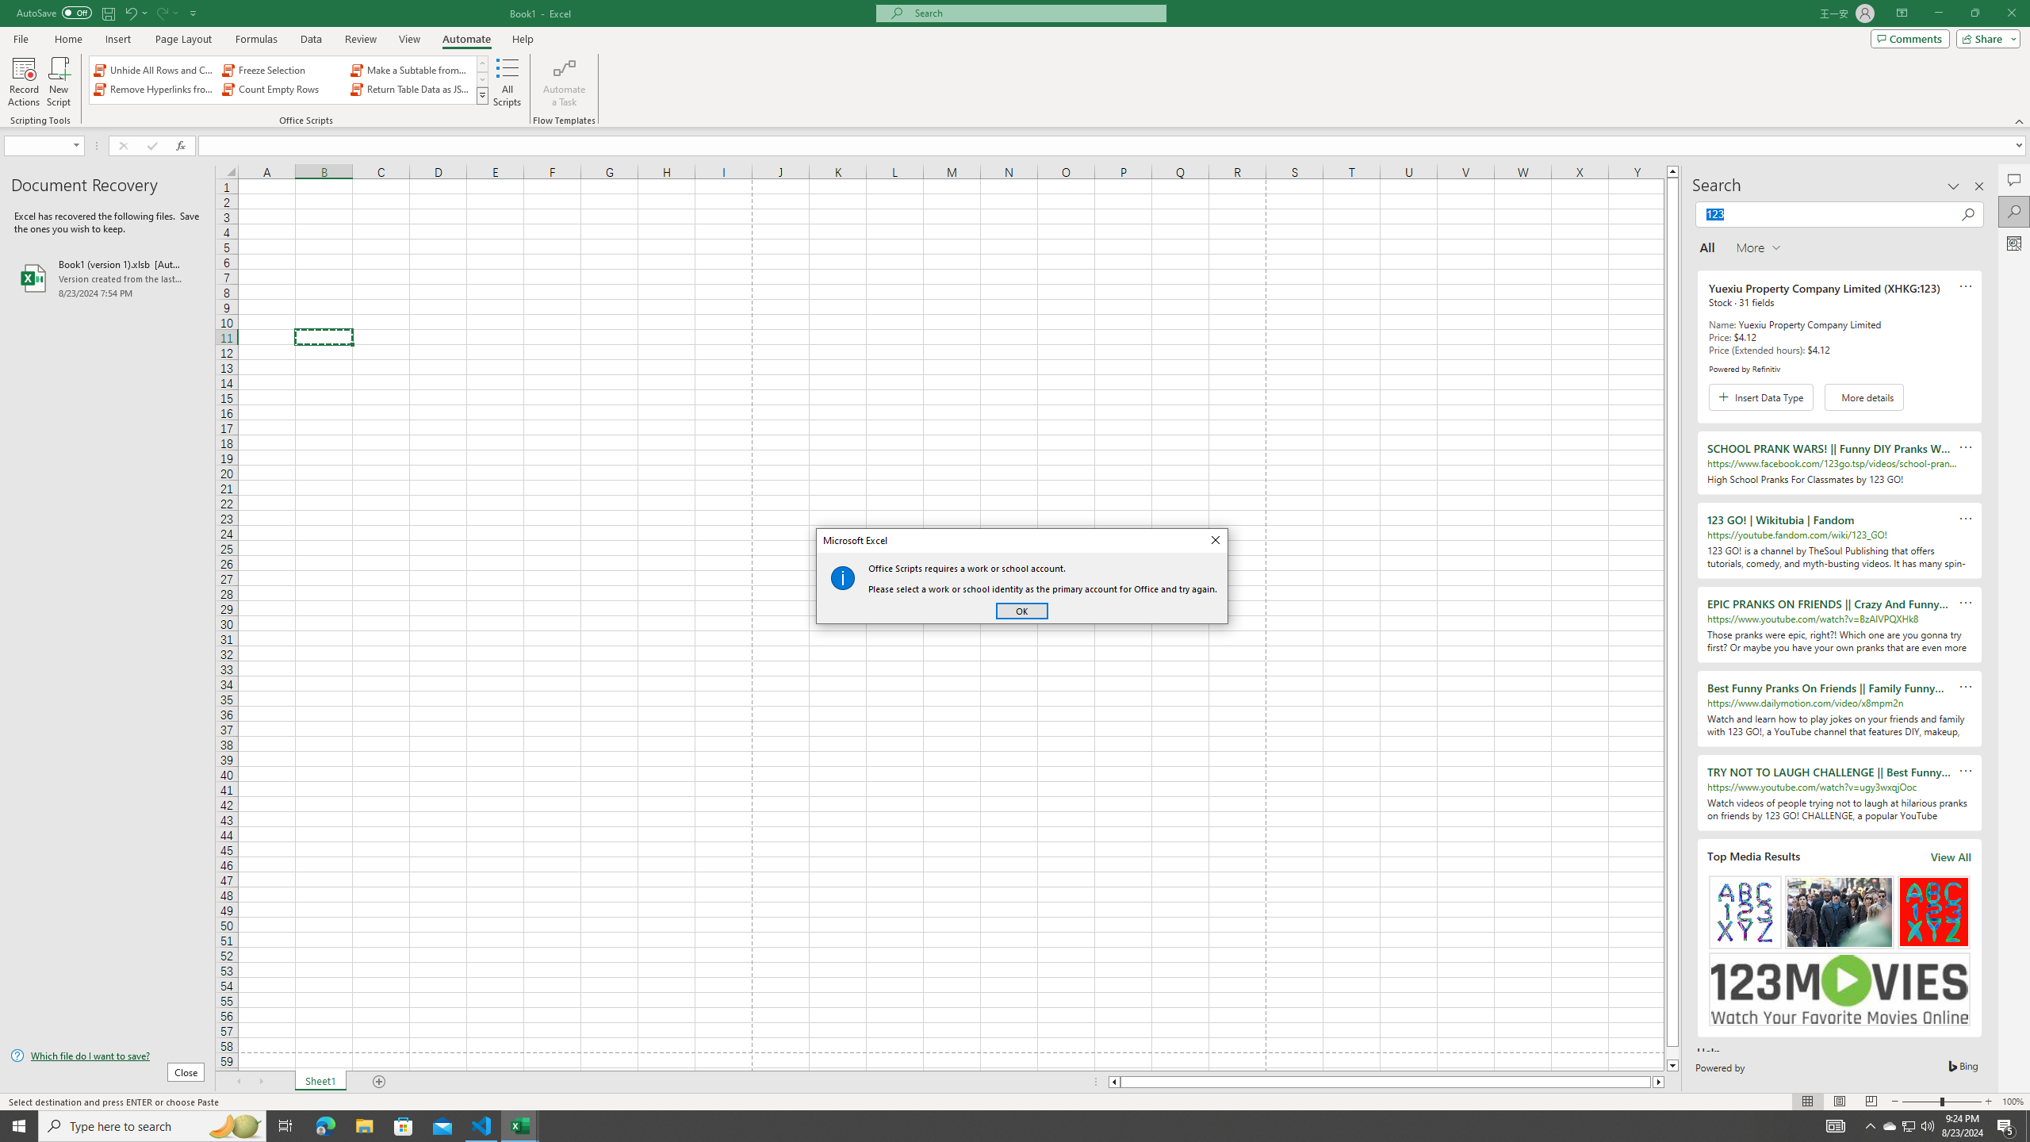  Describe the element at coordinates (152, 1126) in the screenshot. I see `Type here to search` at that location.